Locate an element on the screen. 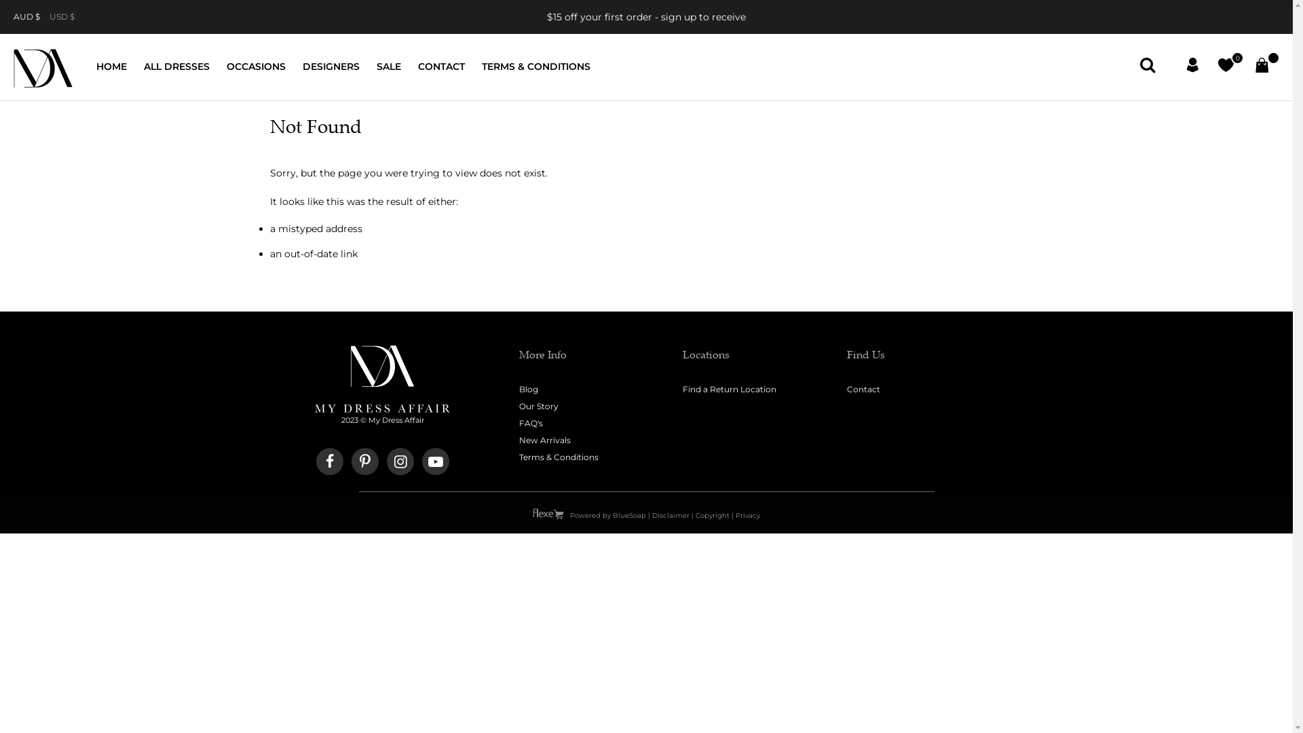 Image resolution: width=1303 pixels, height=733 pixels. My Dress Affair is located at coordinates (43, 69).